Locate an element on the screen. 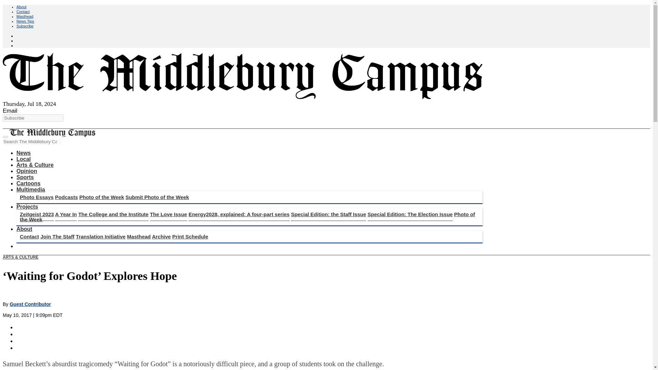 The height and width of the screenshot is (370, 658). About is located at coordinates (21, 7).